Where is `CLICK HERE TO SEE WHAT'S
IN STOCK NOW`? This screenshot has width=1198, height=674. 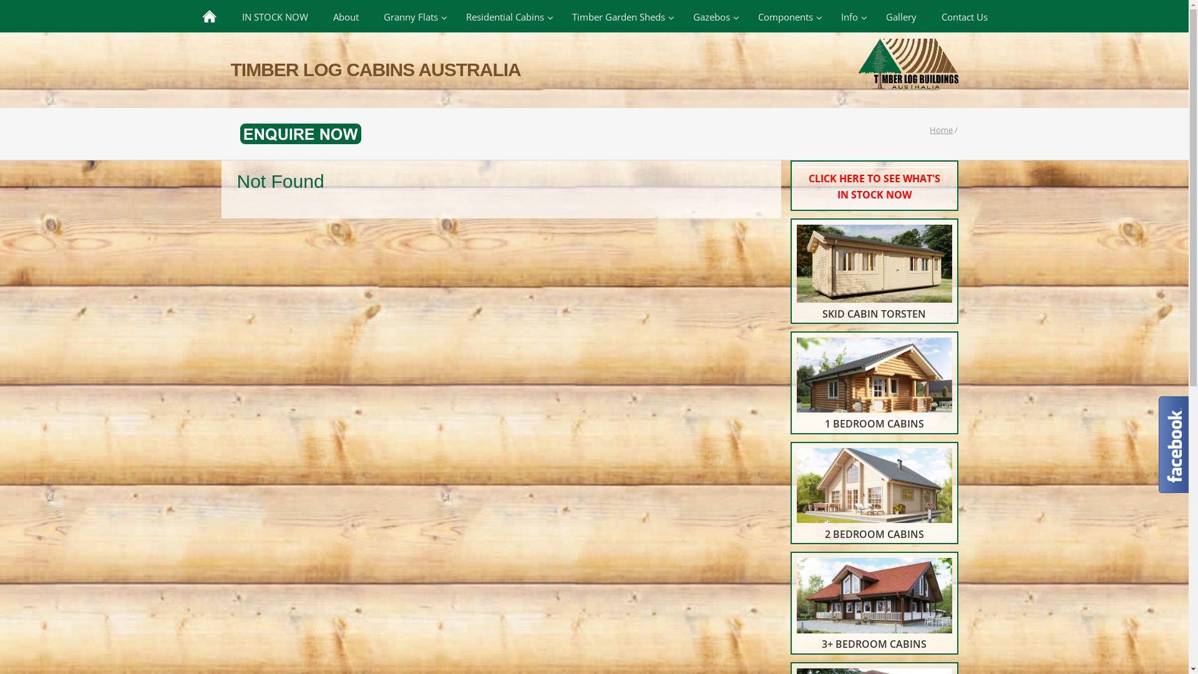
CLICK HERE TO SEE WHAT'S
IN STOCK NOW is located at coordinates (874, 185).